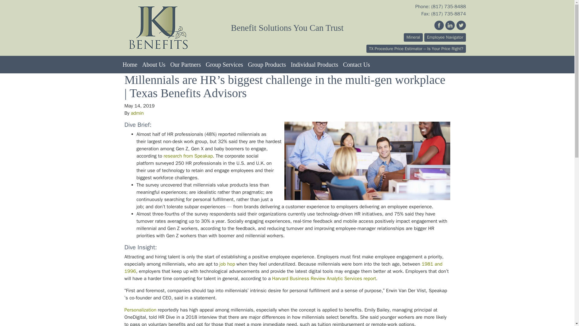 The height and width of the screenshot is (326, 579). Describe the element at coordinates (317, 278) in the screenshot. I see `Harvard Business Review Analytic Services` at that location.